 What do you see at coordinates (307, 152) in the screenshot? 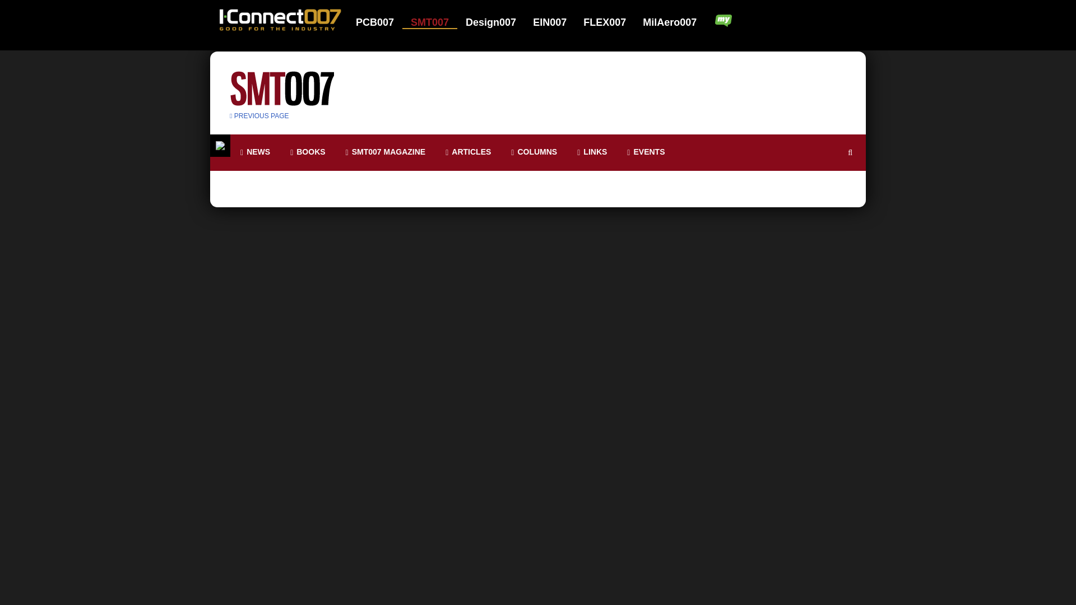
I see `BOOKS` at bounding box center [307, 152].